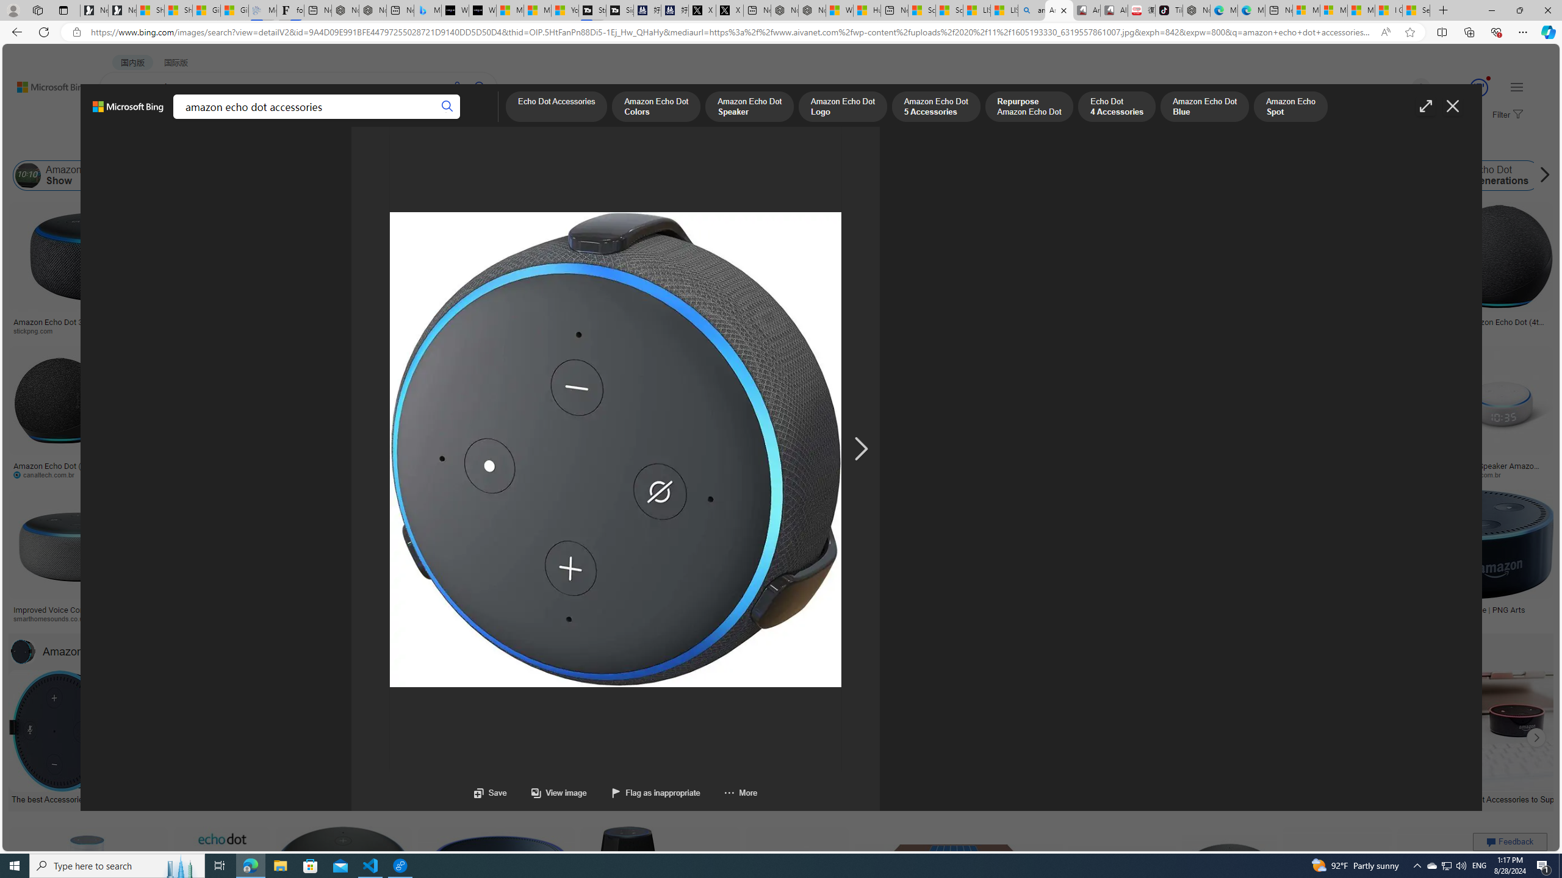  Describe the element at coordinates (592, 10) in the screenshot. I see `Streaming Coverage | T3` at that location.